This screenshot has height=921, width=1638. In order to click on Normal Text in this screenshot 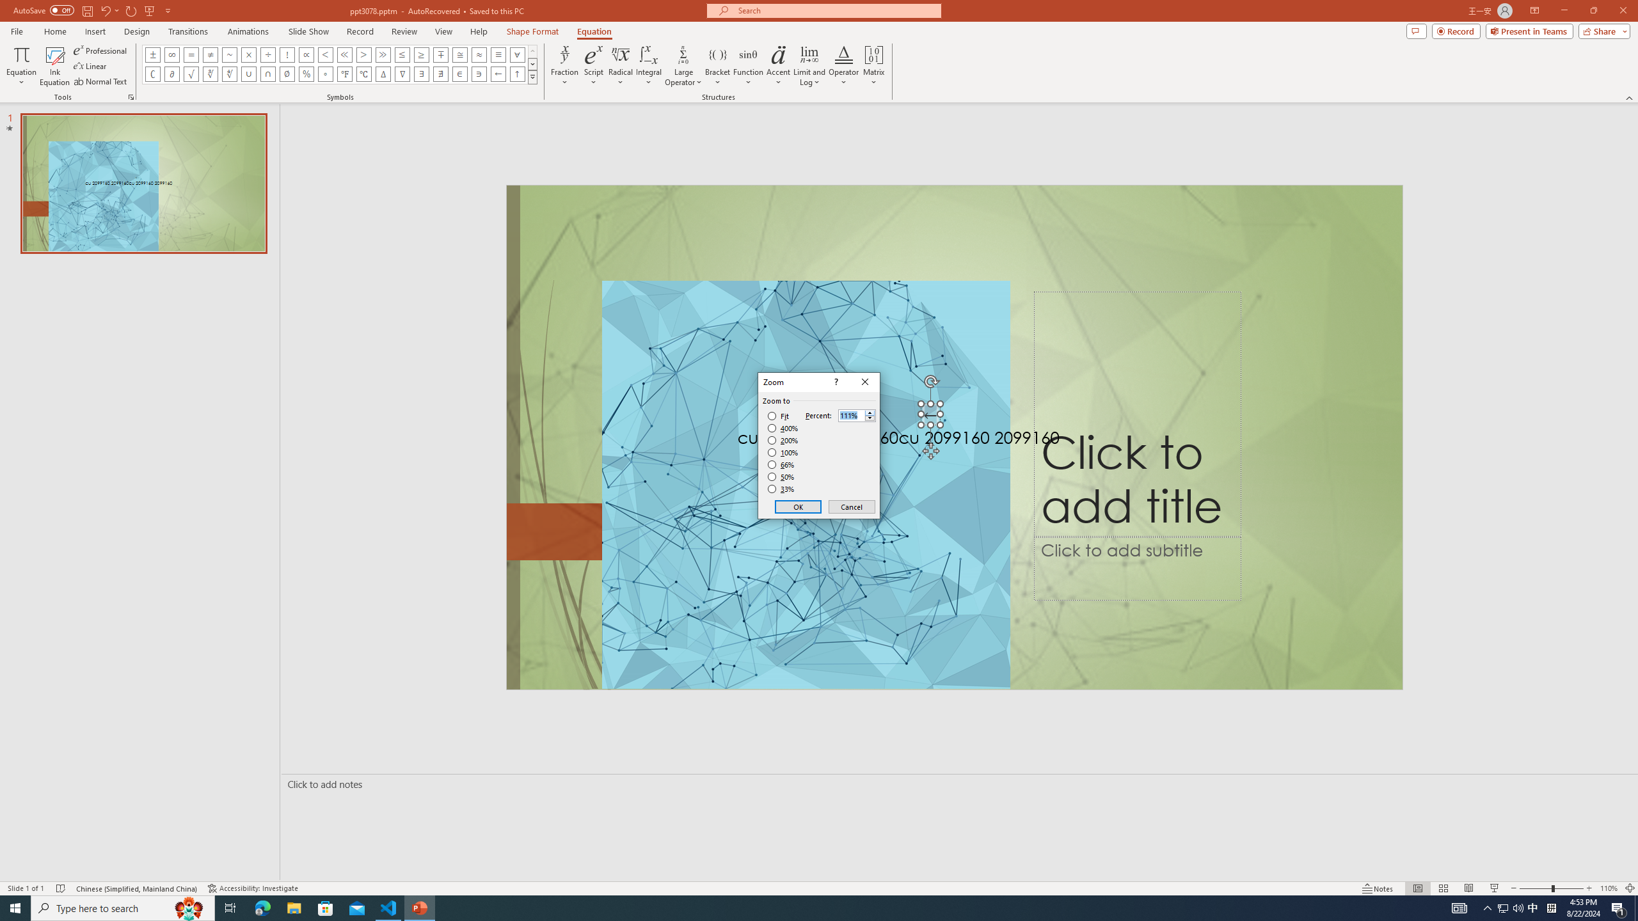, I will do `click(101, 82)`.